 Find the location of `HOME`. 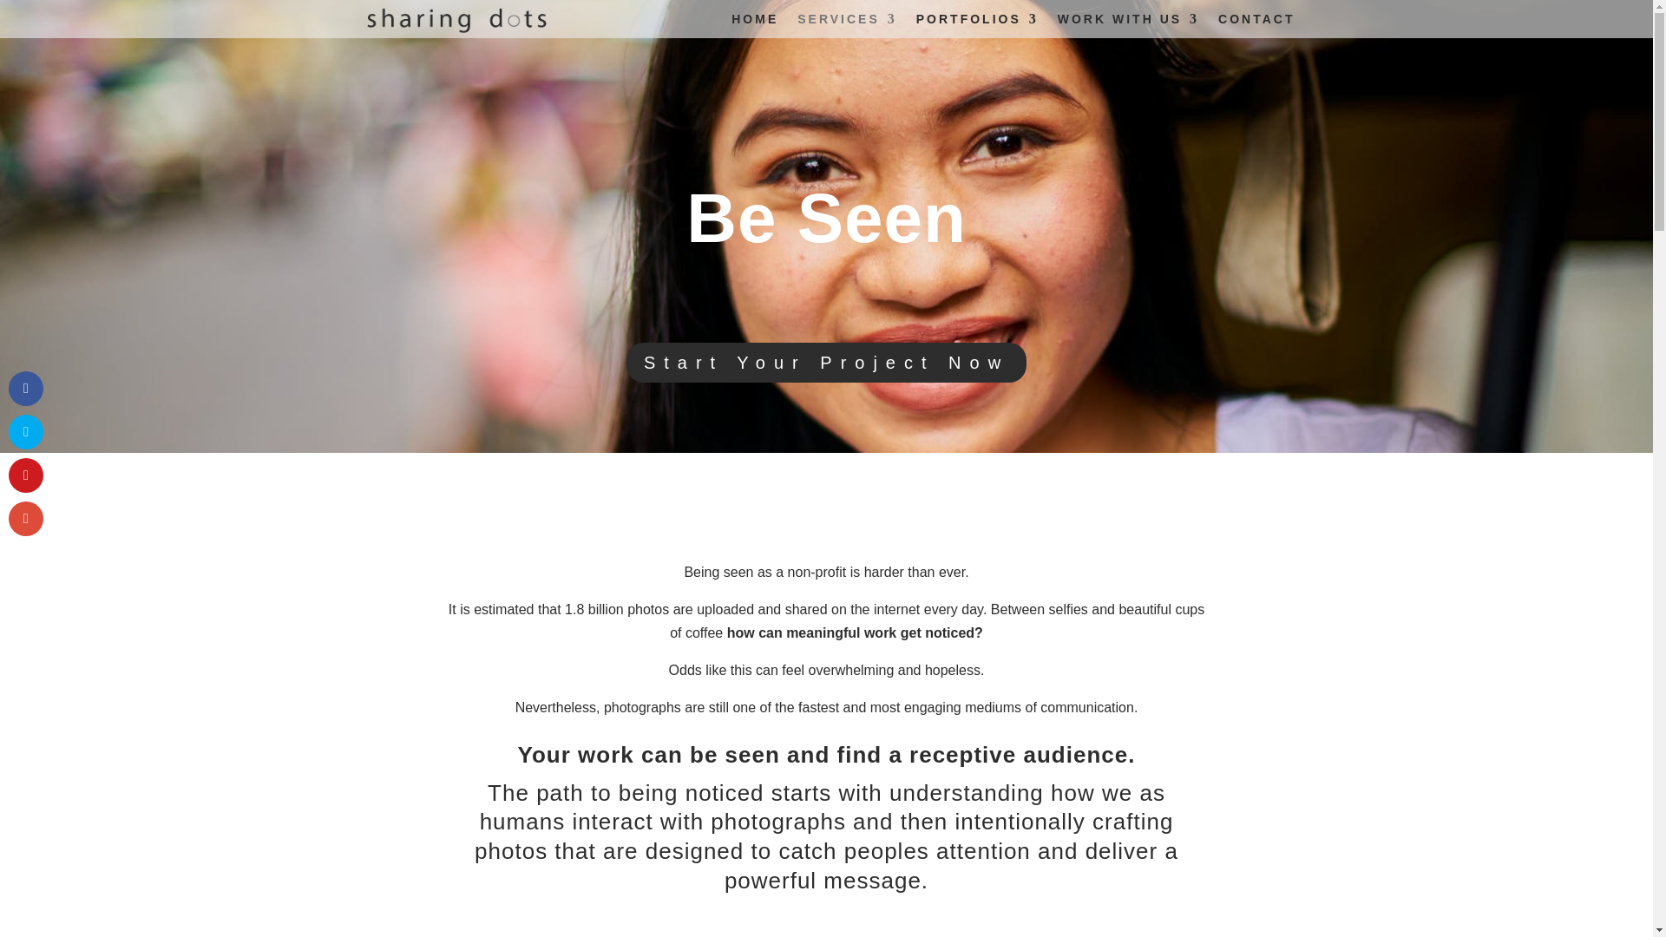

HOME is located at coordinates (754, 26).